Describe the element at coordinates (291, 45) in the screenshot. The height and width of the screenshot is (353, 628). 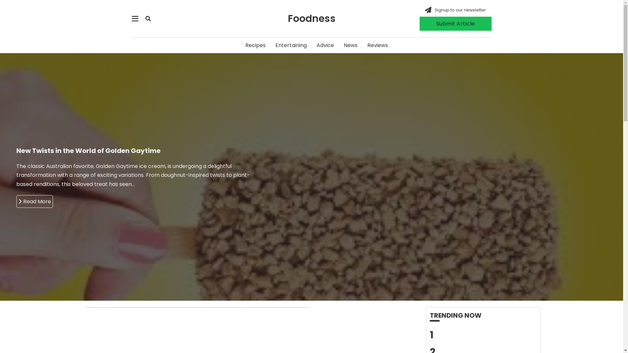
I see `Entertaining` at that location.